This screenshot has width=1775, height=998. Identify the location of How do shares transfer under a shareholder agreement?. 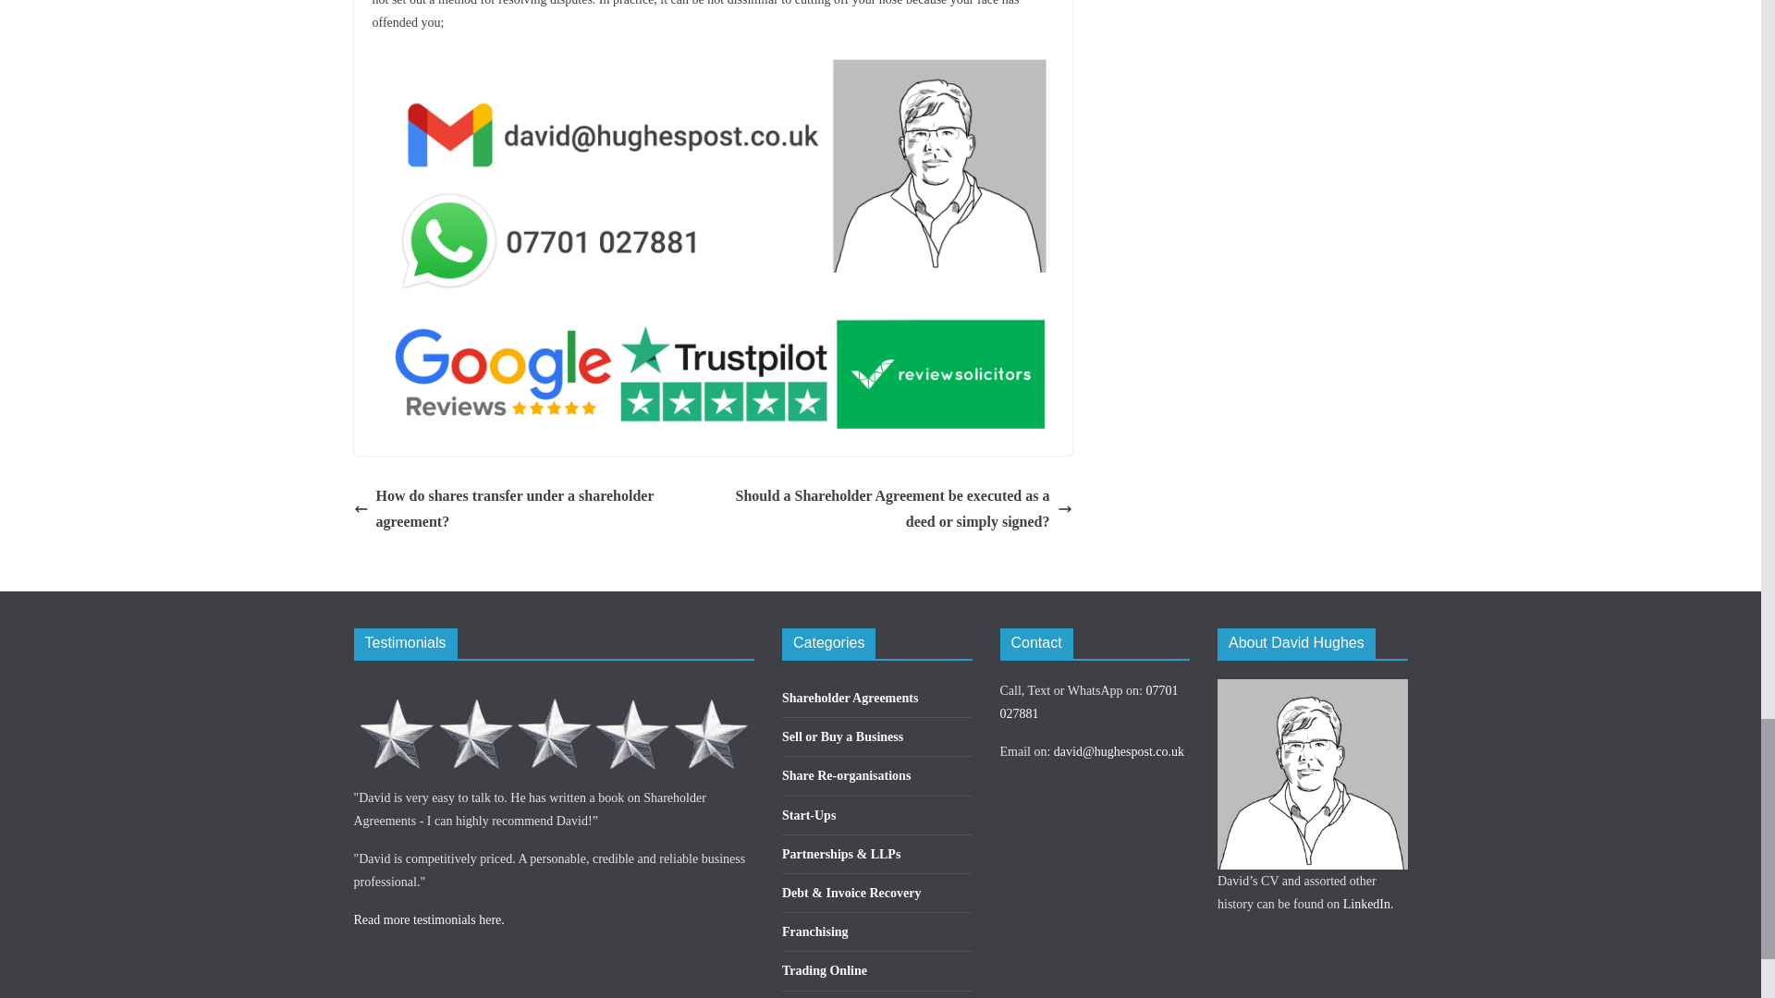
(528, 510).